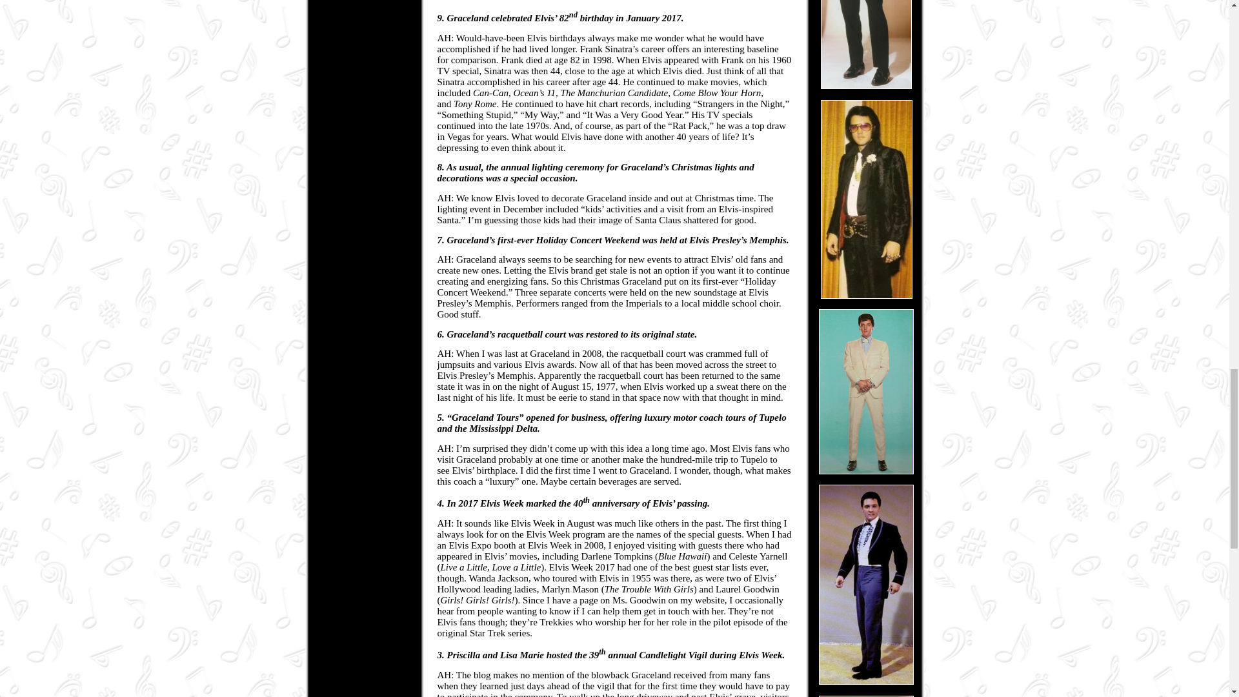 The width and height of the screenshot is (1239, 697). What do you see at coordinates (866, 584) in the screenshot?
I see `Elvi in Frankie and Johnny` at bounding box center [866, 584].